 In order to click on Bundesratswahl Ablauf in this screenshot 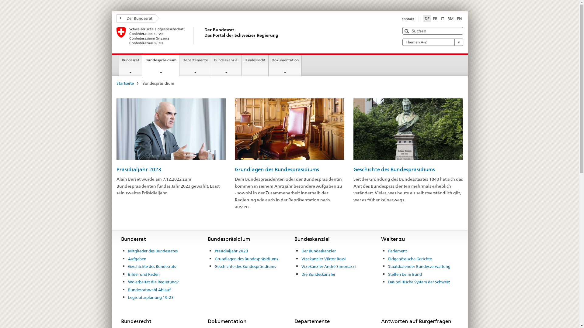, I will do `click(149, 290)`.